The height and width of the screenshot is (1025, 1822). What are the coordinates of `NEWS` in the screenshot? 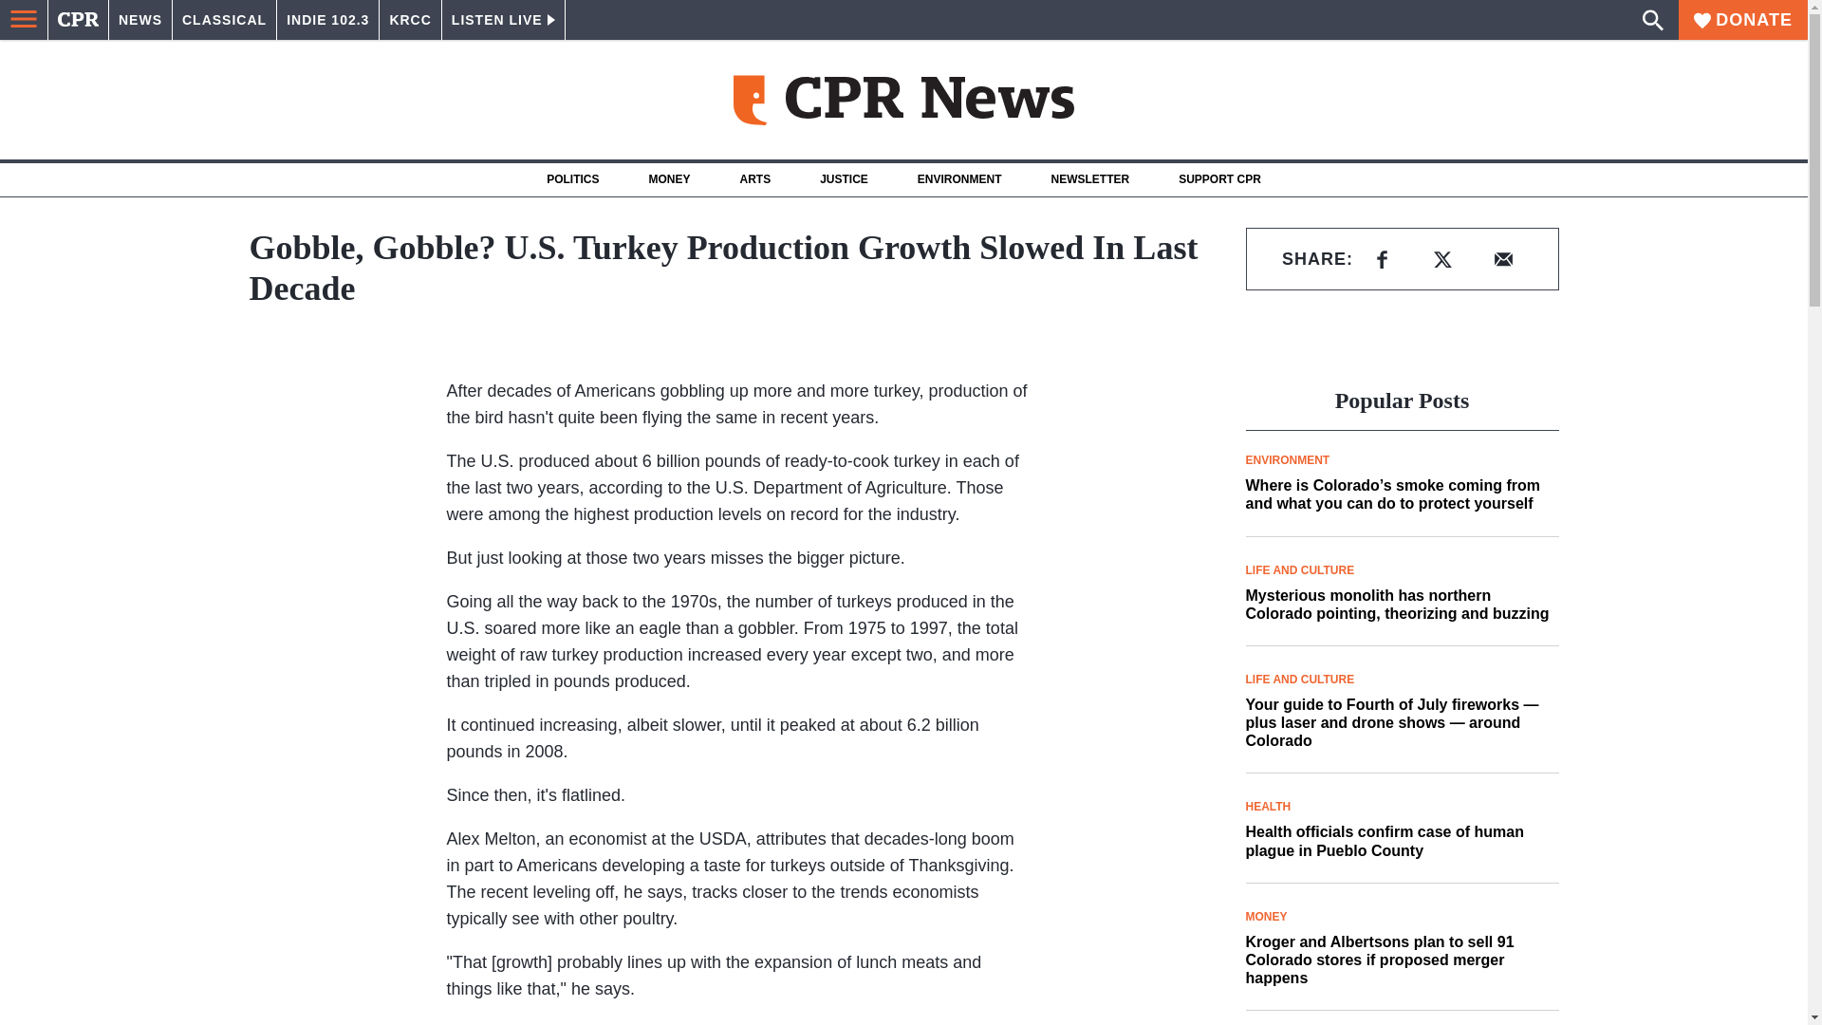 It's located at (140, 20).